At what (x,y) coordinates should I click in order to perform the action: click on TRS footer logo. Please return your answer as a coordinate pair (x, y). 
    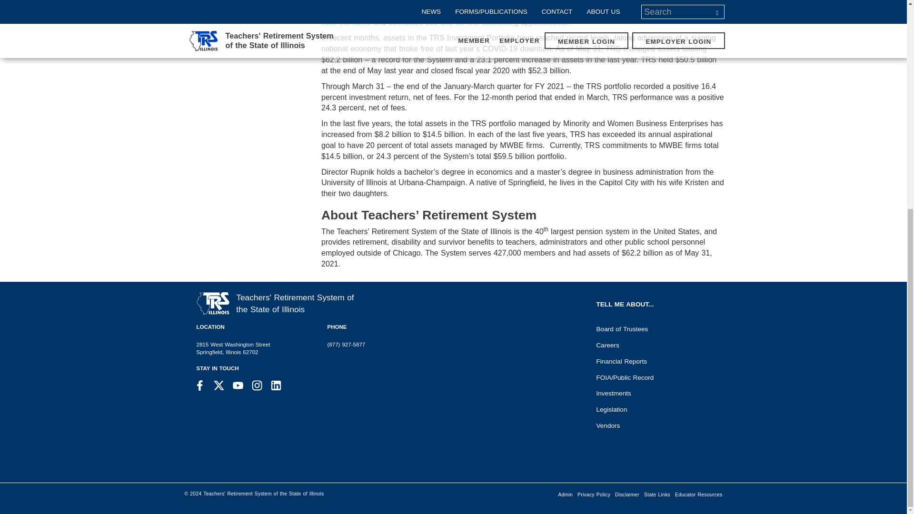
    Looking at the image, I should click on (212, 304).